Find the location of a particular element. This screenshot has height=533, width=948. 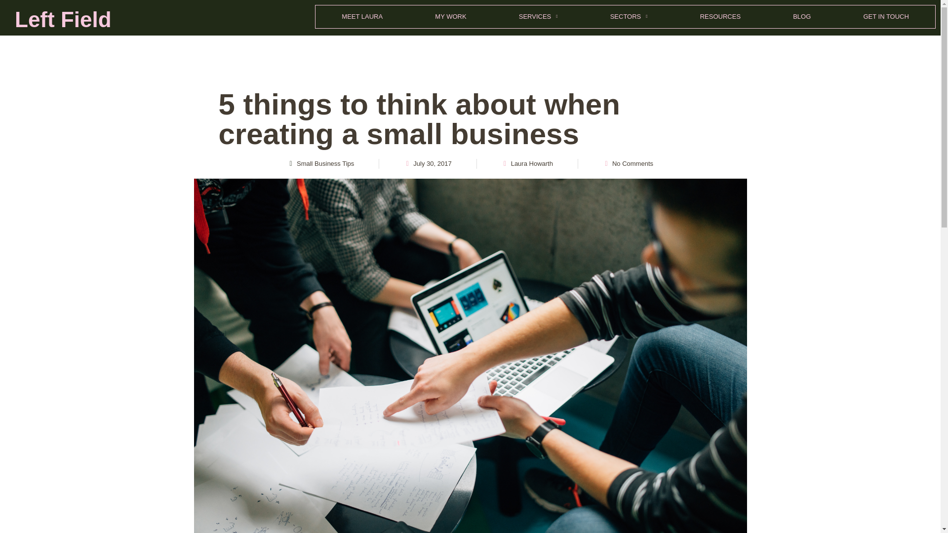

RESOURCES is located at coordinates (720, 17).